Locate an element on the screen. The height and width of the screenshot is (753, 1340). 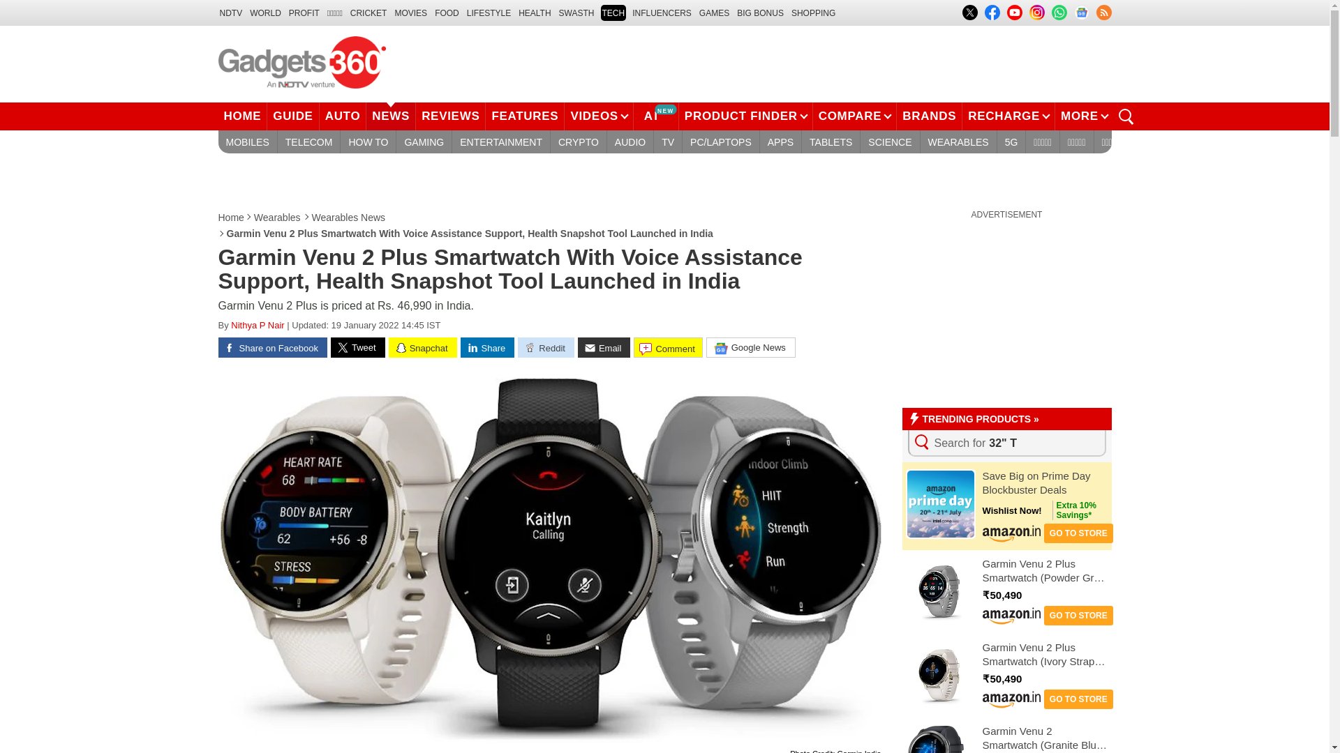
MOVIES is located at coordinates (410, 13).